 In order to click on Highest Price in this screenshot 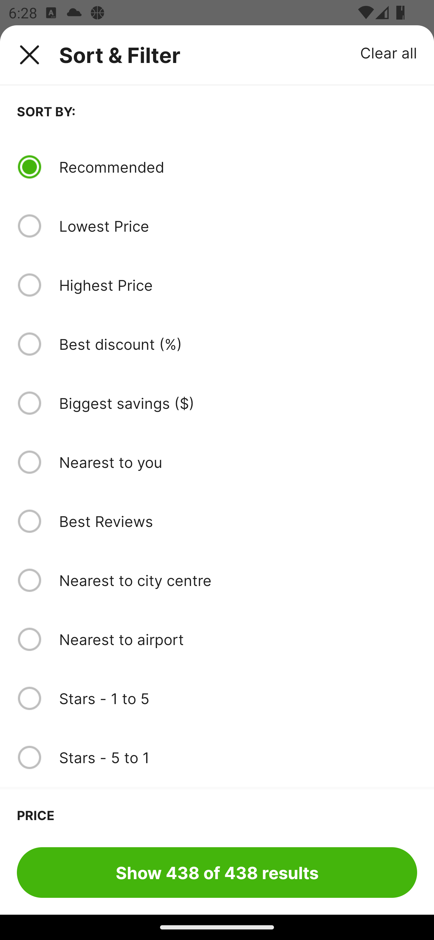, I will do `click(238, 285)`.